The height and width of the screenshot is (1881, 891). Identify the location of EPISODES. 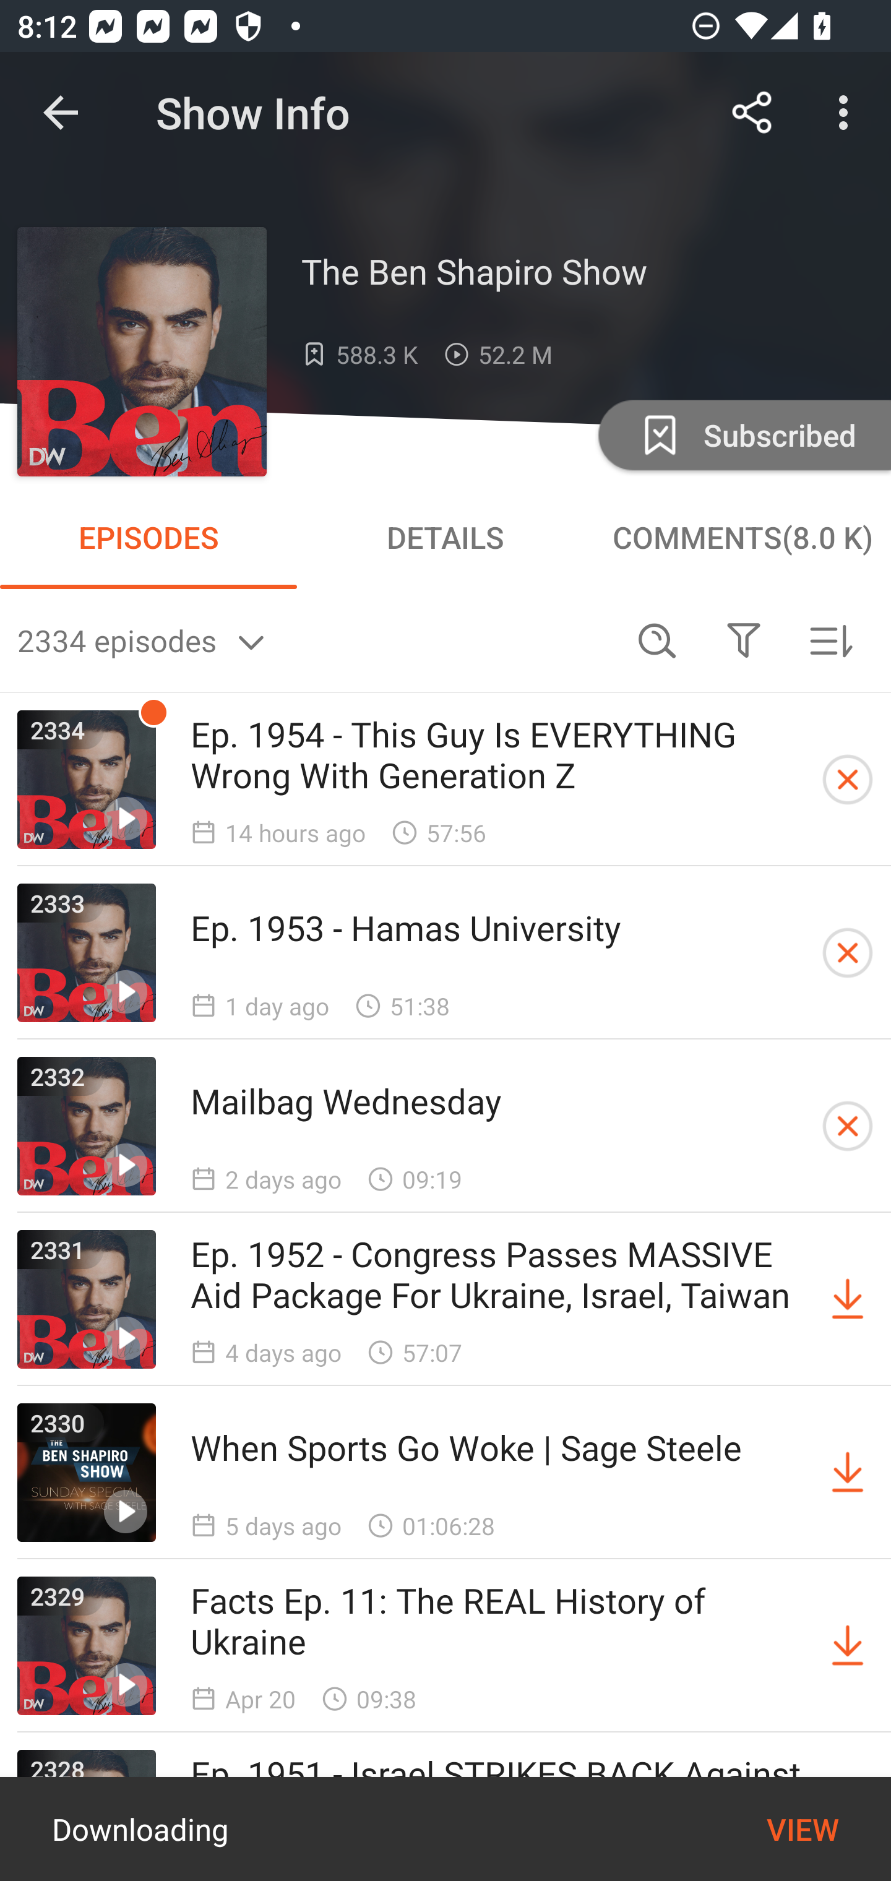
(148, 537).